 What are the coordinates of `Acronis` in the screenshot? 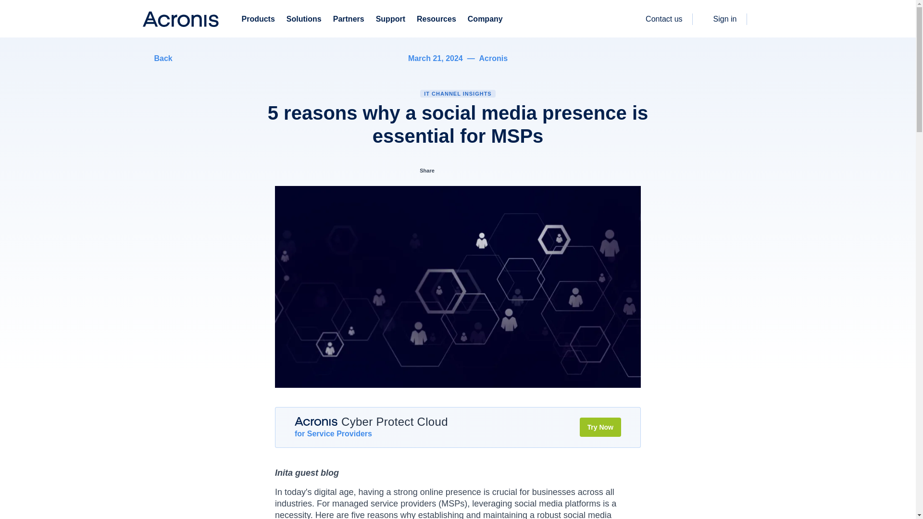 It's located at (316, 421).